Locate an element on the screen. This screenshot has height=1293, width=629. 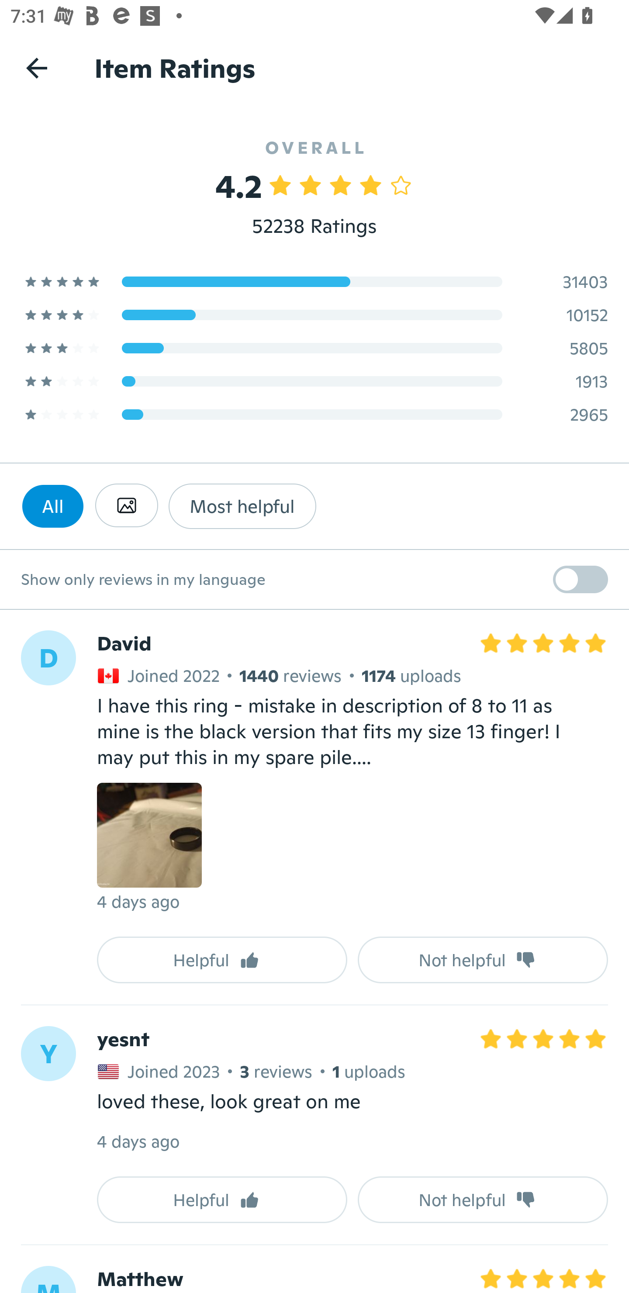
2 Star Rating 1913 is located at coordinates (314, 381).